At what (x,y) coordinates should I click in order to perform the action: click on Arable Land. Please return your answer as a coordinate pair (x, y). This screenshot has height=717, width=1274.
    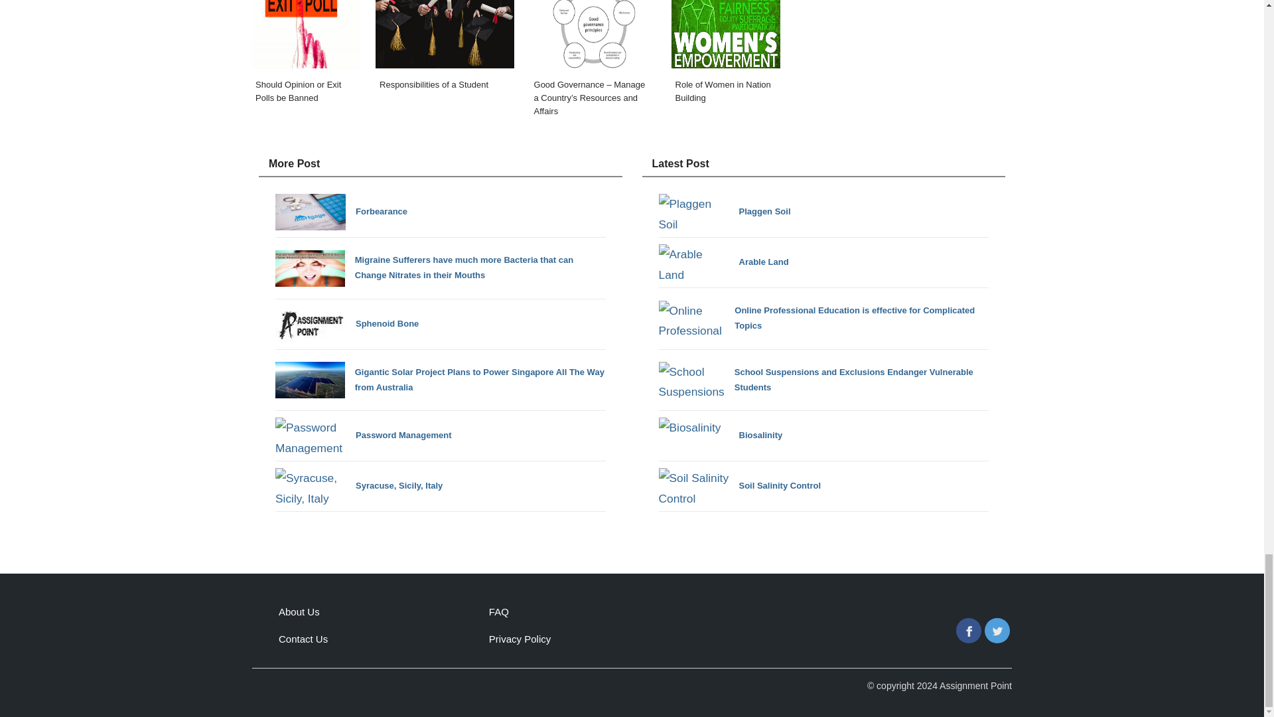
    Looking at the image, I should click on (723, 263).